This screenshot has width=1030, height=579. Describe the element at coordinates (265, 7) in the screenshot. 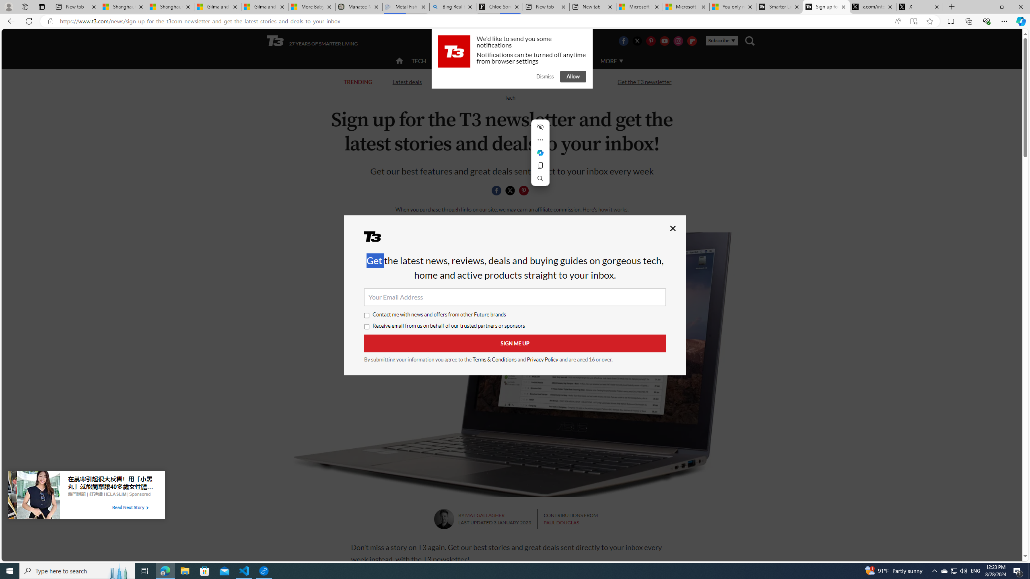

I see `Gilma and Hector both pose tropical trouble for Hawaii` at that location.